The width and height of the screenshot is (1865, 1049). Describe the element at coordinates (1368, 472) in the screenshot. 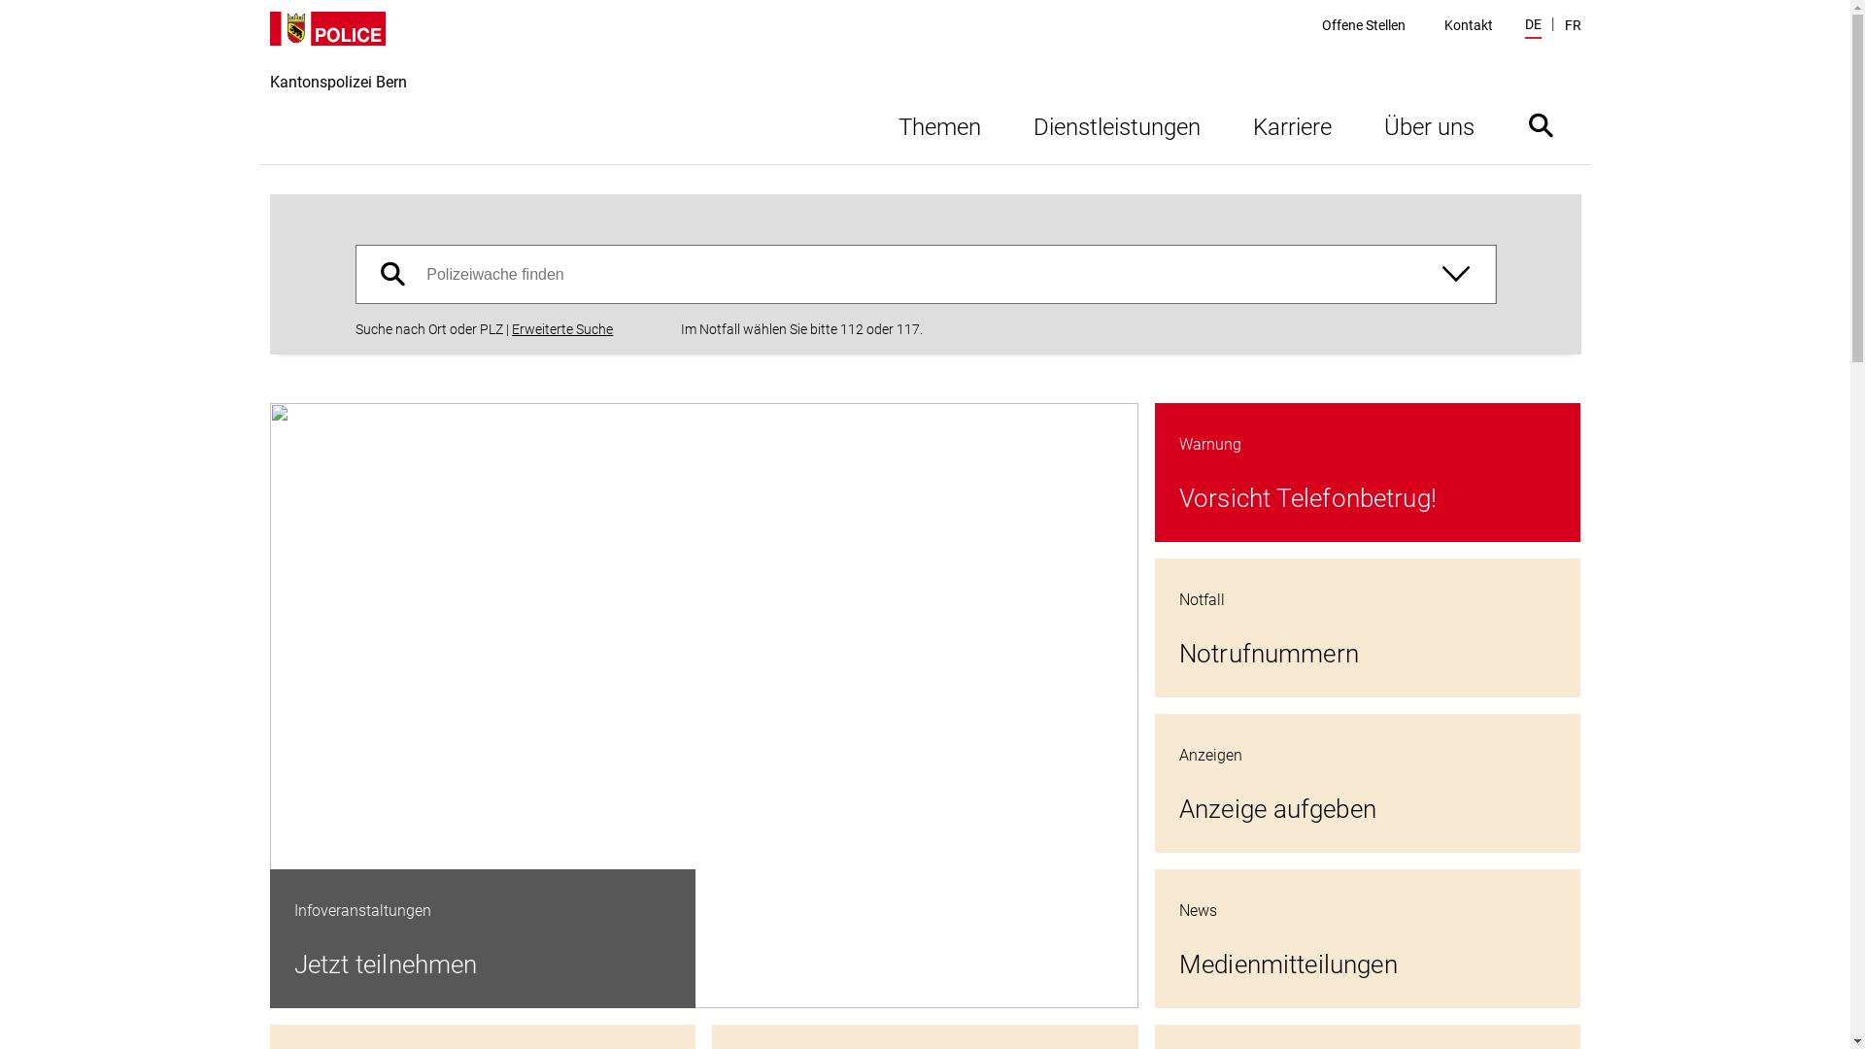

I see `Vorsicht Telefonbetrug!
Warnung` at that location.